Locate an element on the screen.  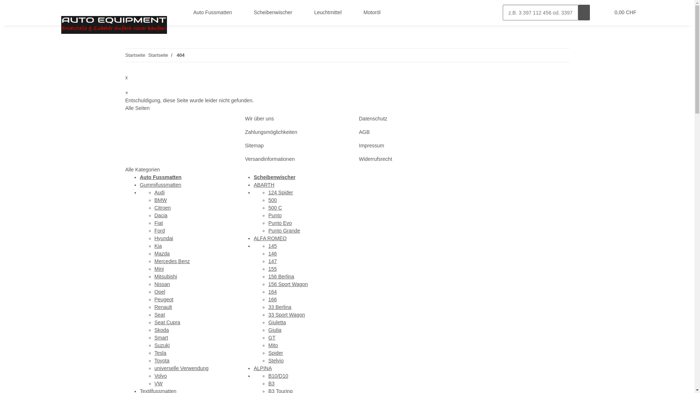
Punto is located at coordinates (275, 215).